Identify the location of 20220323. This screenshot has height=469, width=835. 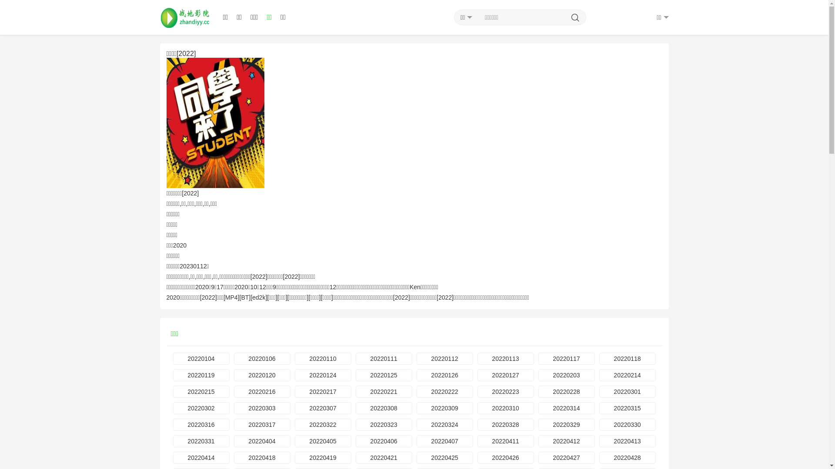
(384, 425).